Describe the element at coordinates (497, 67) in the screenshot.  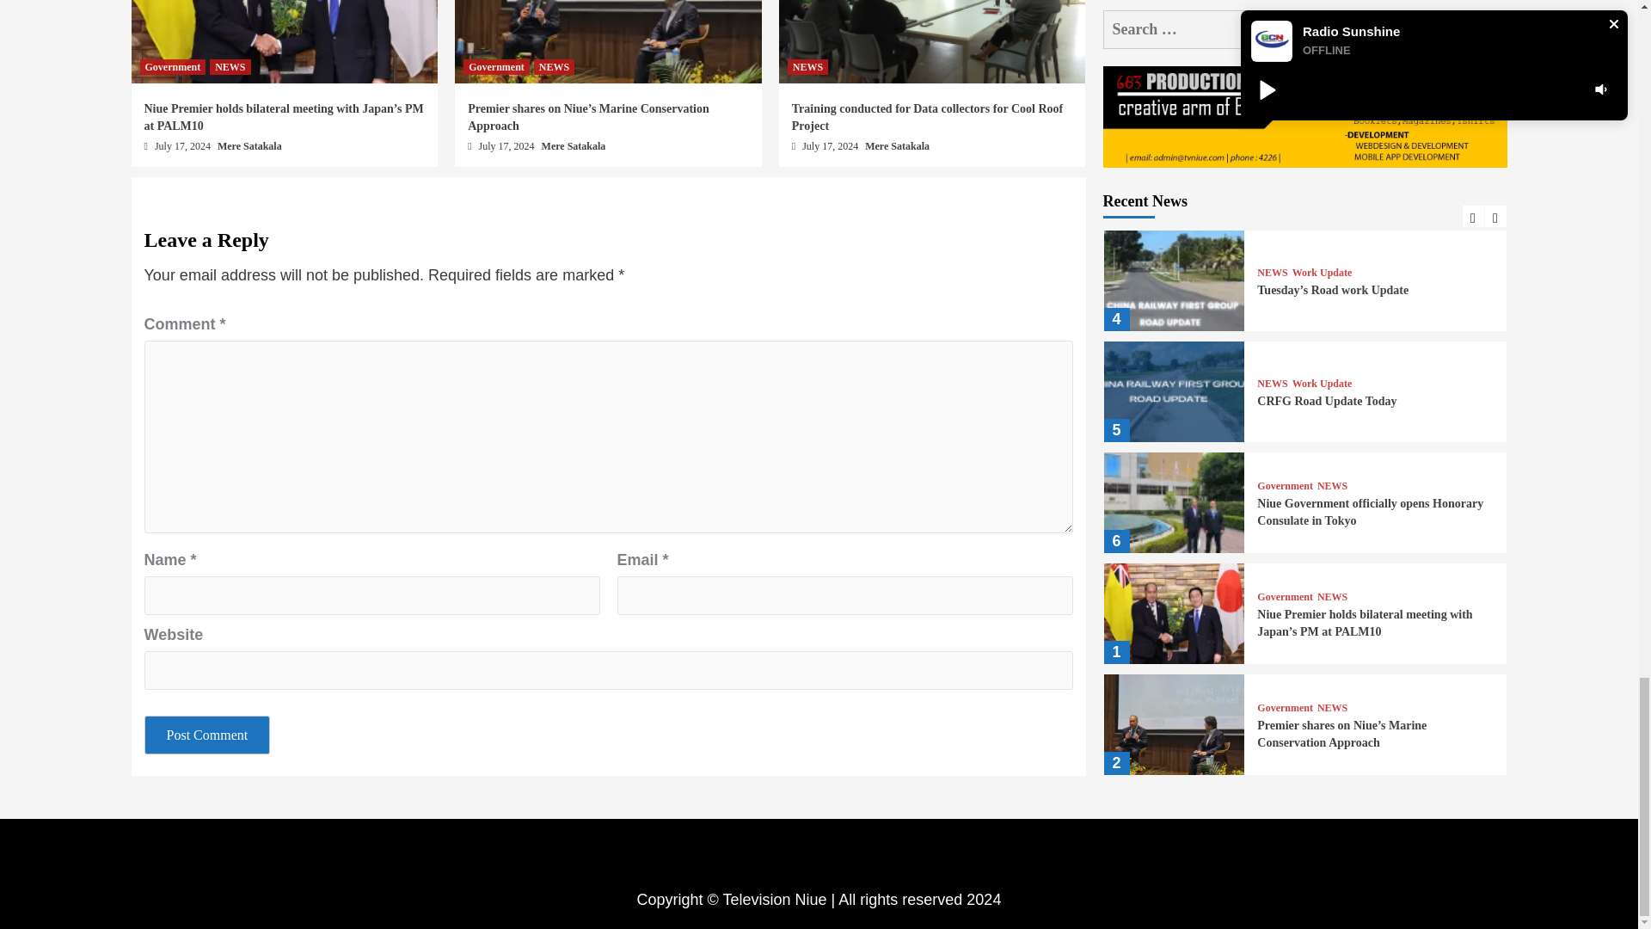
I see `Government` at that location.